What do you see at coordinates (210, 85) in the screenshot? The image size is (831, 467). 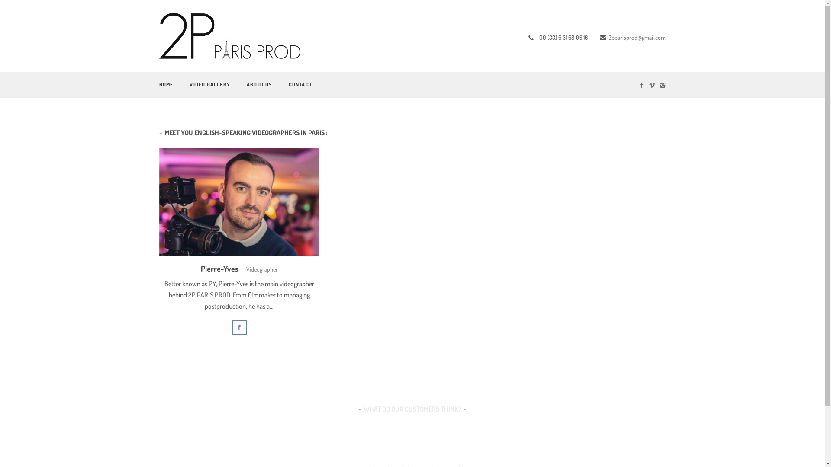 I see `VIDEO GALLERY` at bounding box center [210, 85].